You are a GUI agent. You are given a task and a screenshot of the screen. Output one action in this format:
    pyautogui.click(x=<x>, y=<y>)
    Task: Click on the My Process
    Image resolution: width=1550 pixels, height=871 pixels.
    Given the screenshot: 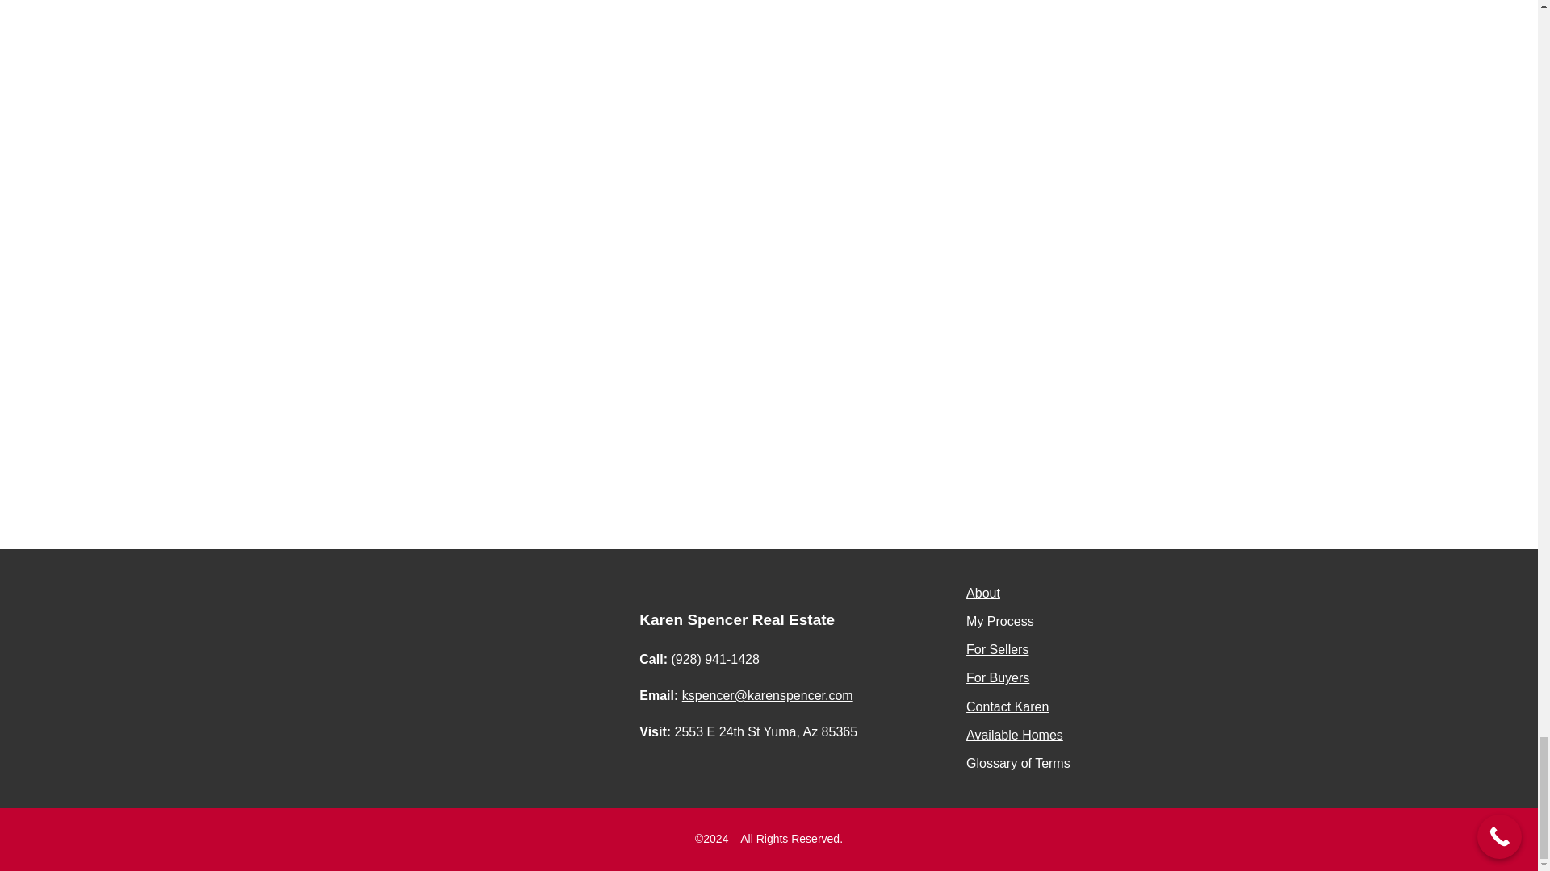 What is the action you would take?
    pyautogui.click(x=999, y=621)
    